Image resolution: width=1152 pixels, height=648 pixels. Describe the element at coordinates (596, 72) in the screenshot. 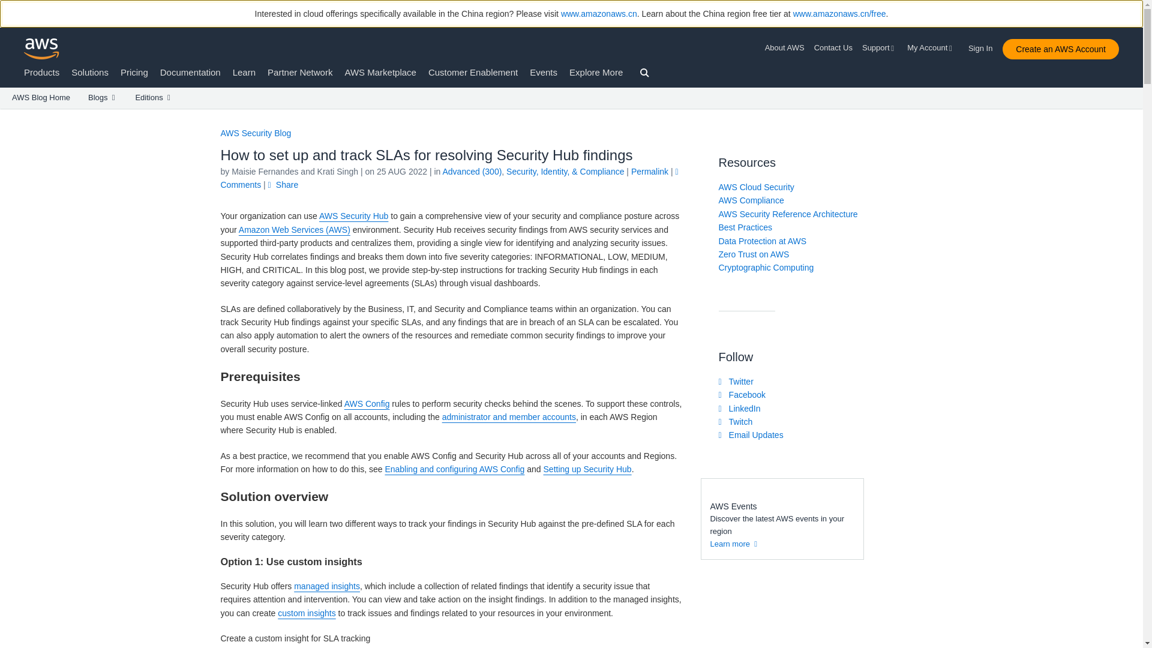

I see `Explore More` at that location.